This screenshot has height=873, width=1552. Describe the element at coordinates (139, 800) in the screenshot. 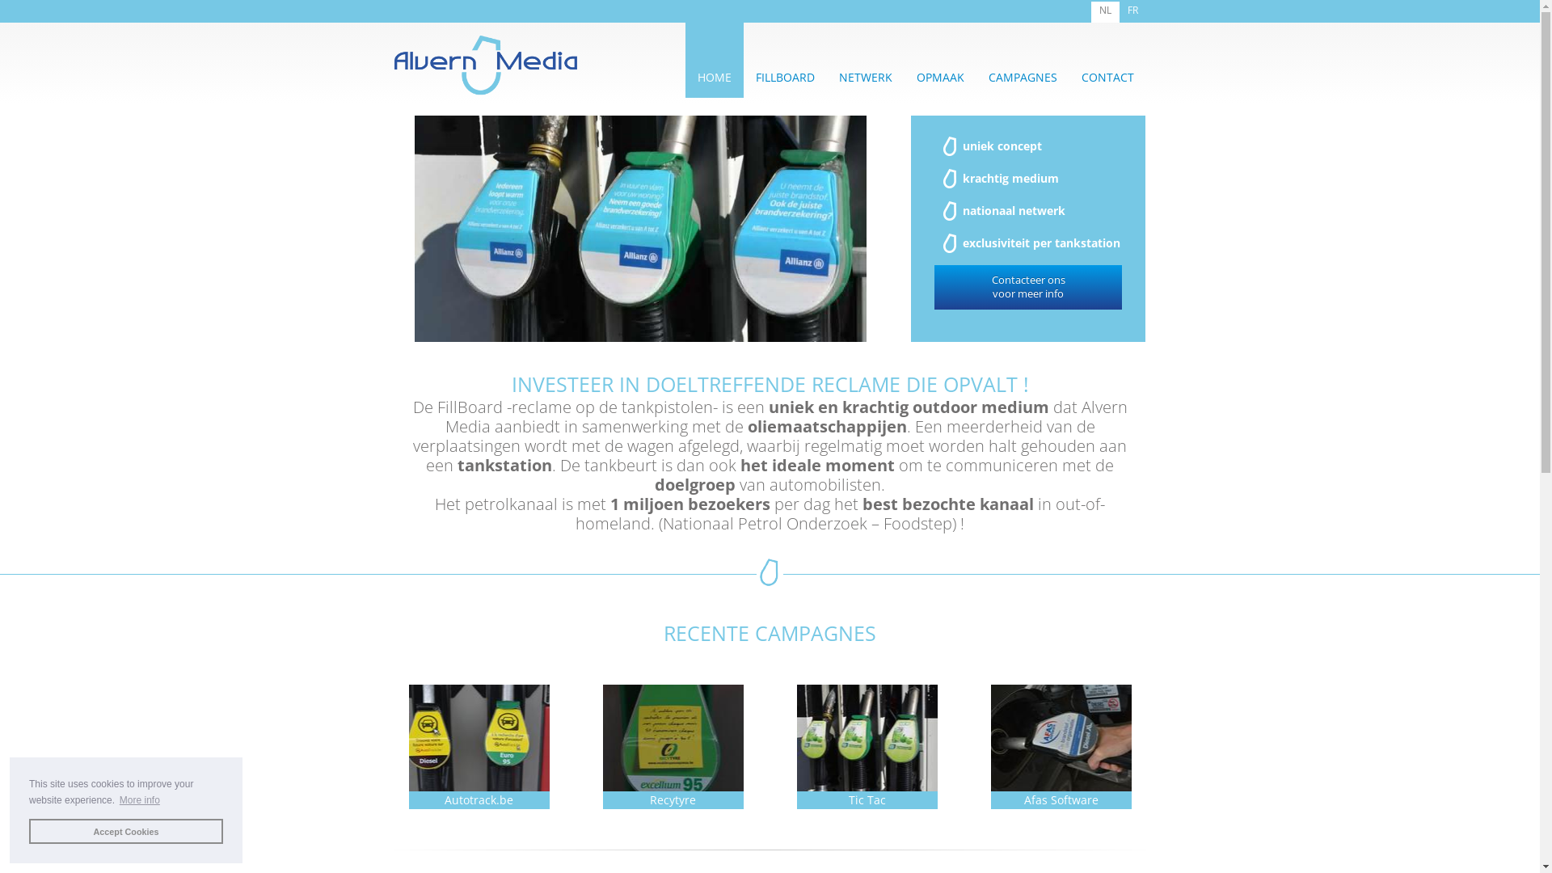

I see `More info` at that location.